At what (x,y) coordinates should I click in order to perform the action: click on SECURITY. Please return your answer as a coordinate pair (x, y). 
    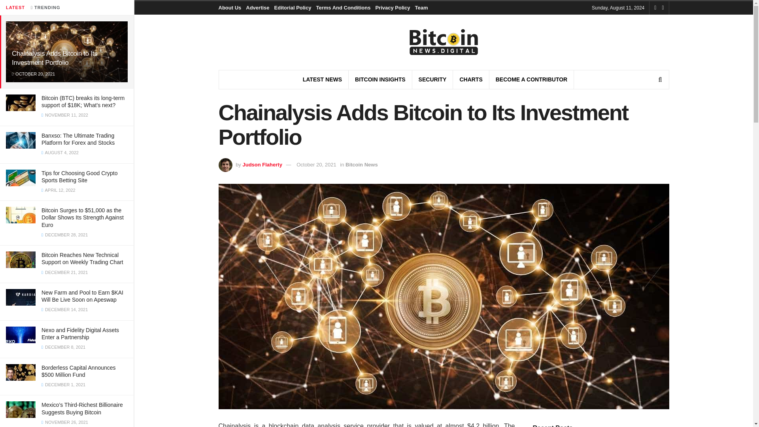
    Looking at the image, I should click on (432, 79).